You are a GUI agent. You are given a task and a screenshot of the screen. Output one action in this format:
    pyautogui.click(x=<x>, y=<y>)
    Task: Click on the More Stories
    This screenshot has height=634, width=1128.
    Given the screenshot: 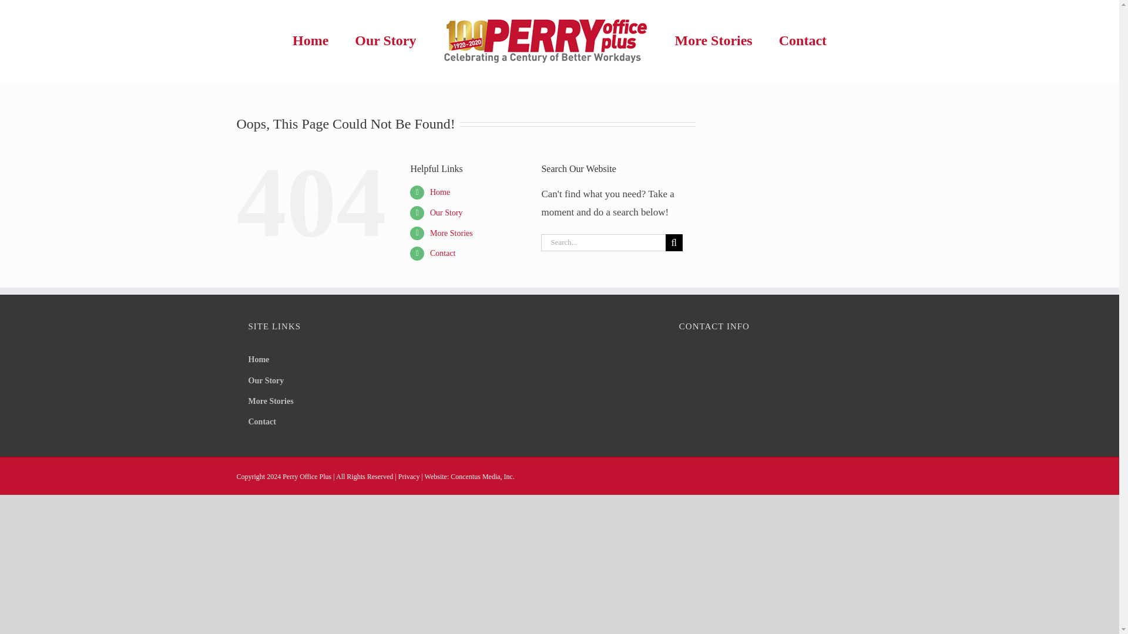 What is the action you would take?
    pyautogui.click(x=713, y=40)
    